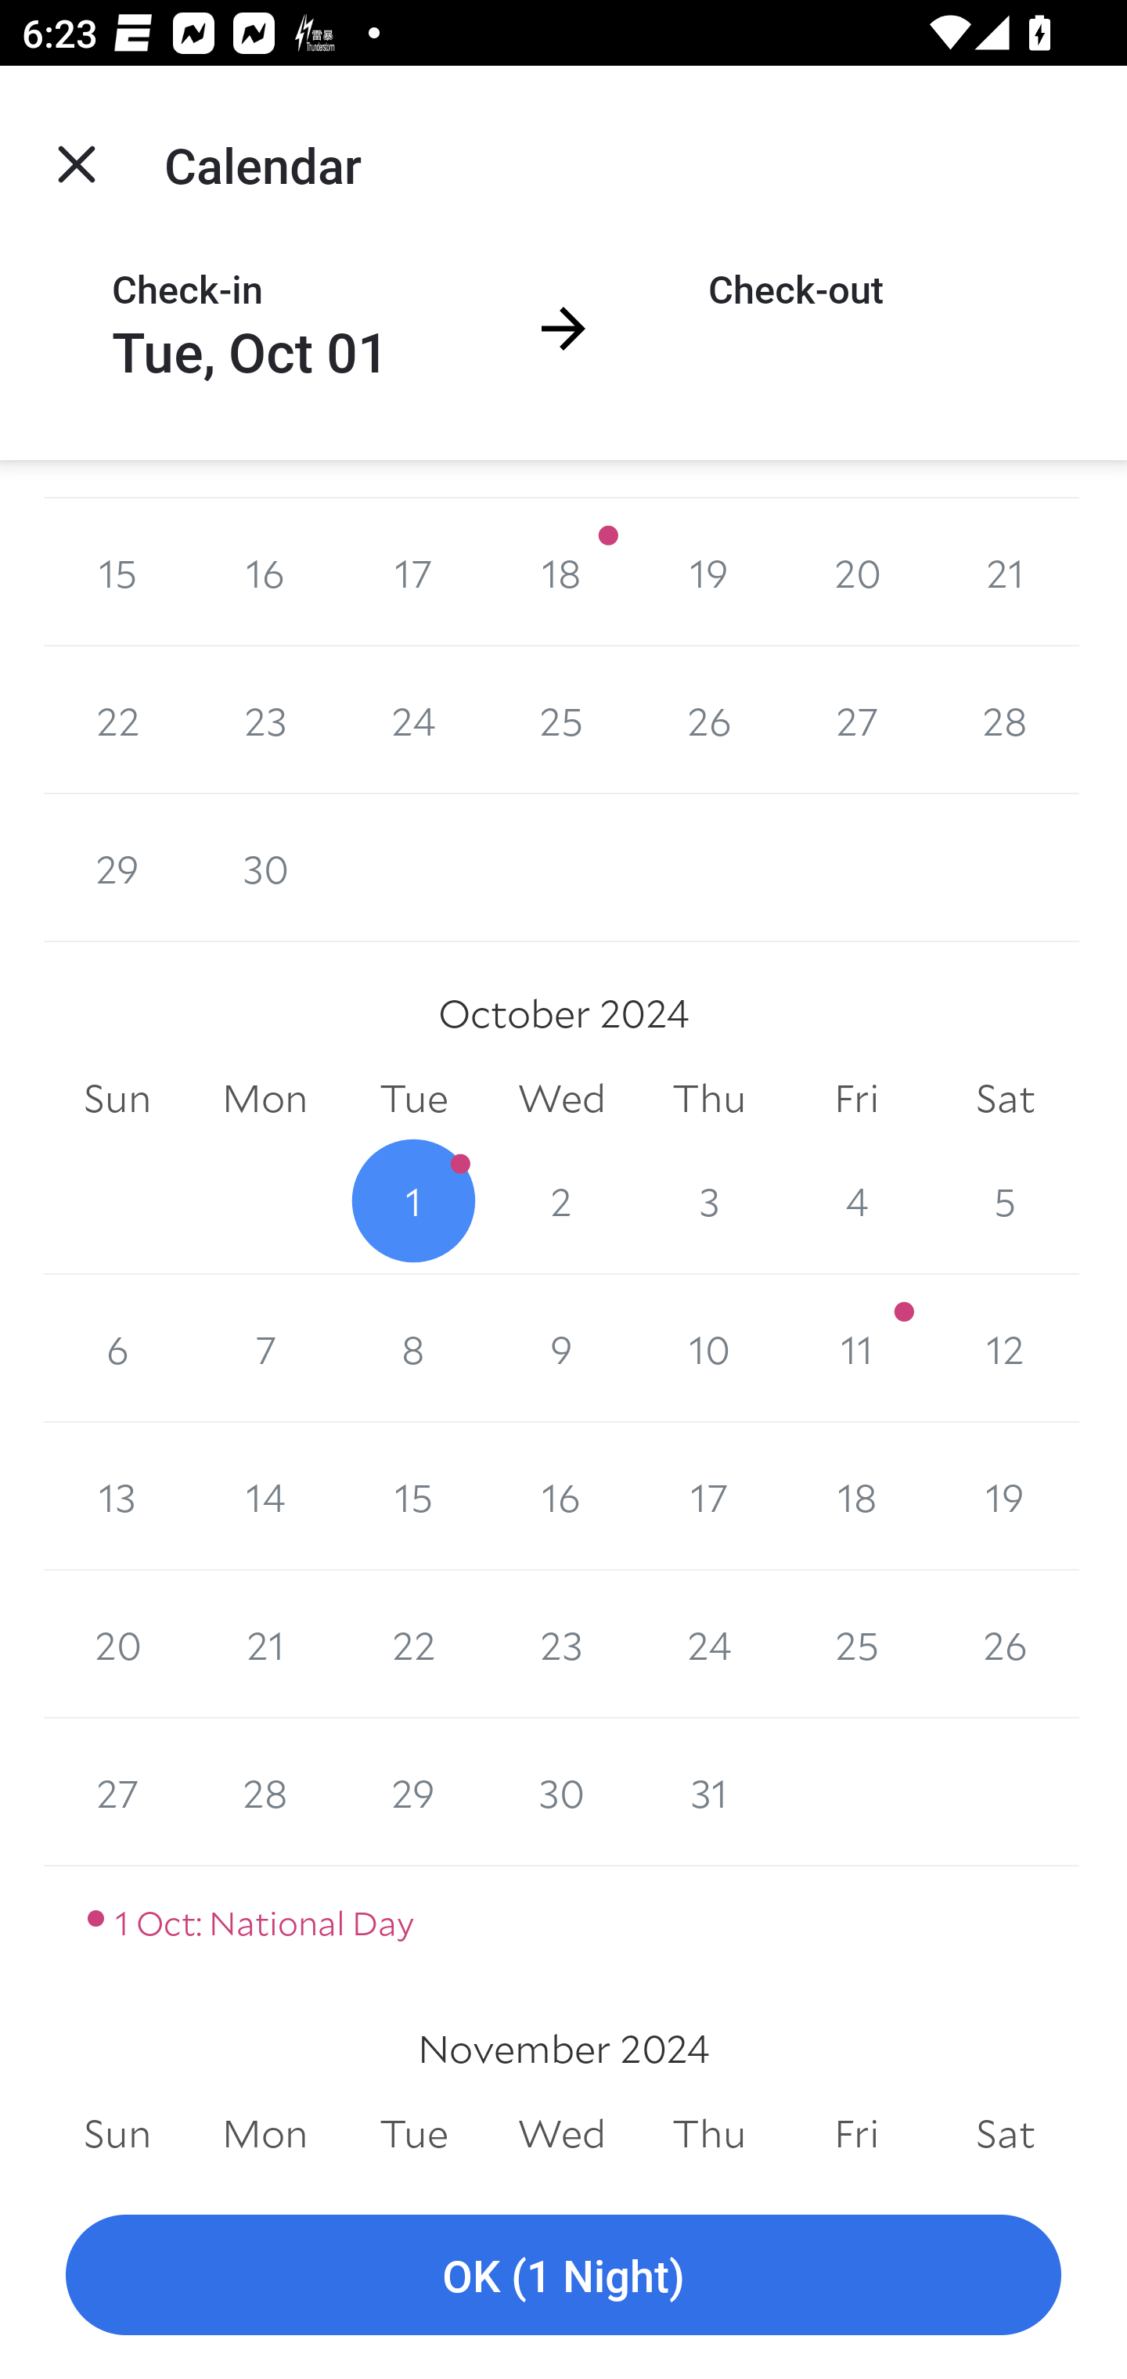 Image resolution: width=1127 pixels, height=2379 pixels. I want to click on 26 26 September 2024, so click(709, 720).